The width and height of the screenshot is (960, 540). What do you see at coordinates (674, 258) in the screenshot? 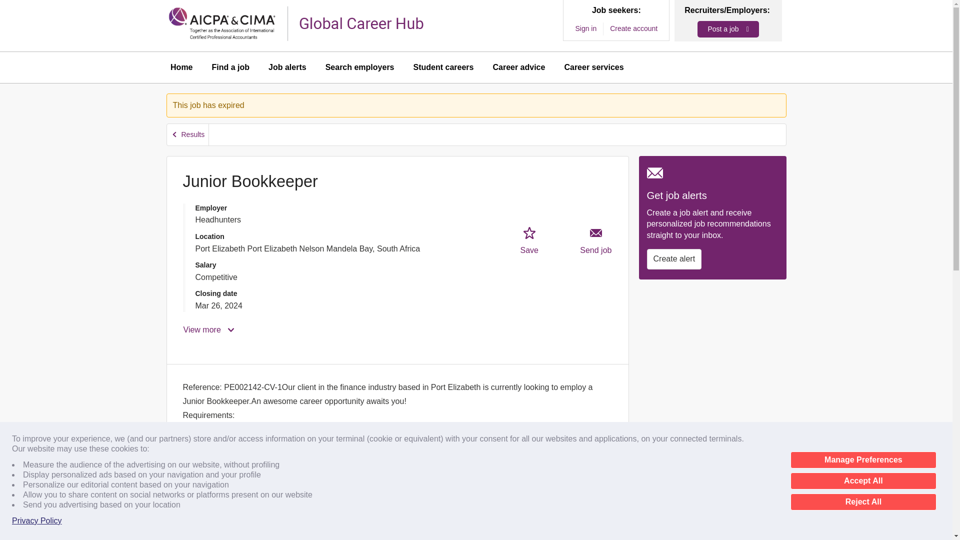
I see `Create alert` at bounding box center [674, 258].